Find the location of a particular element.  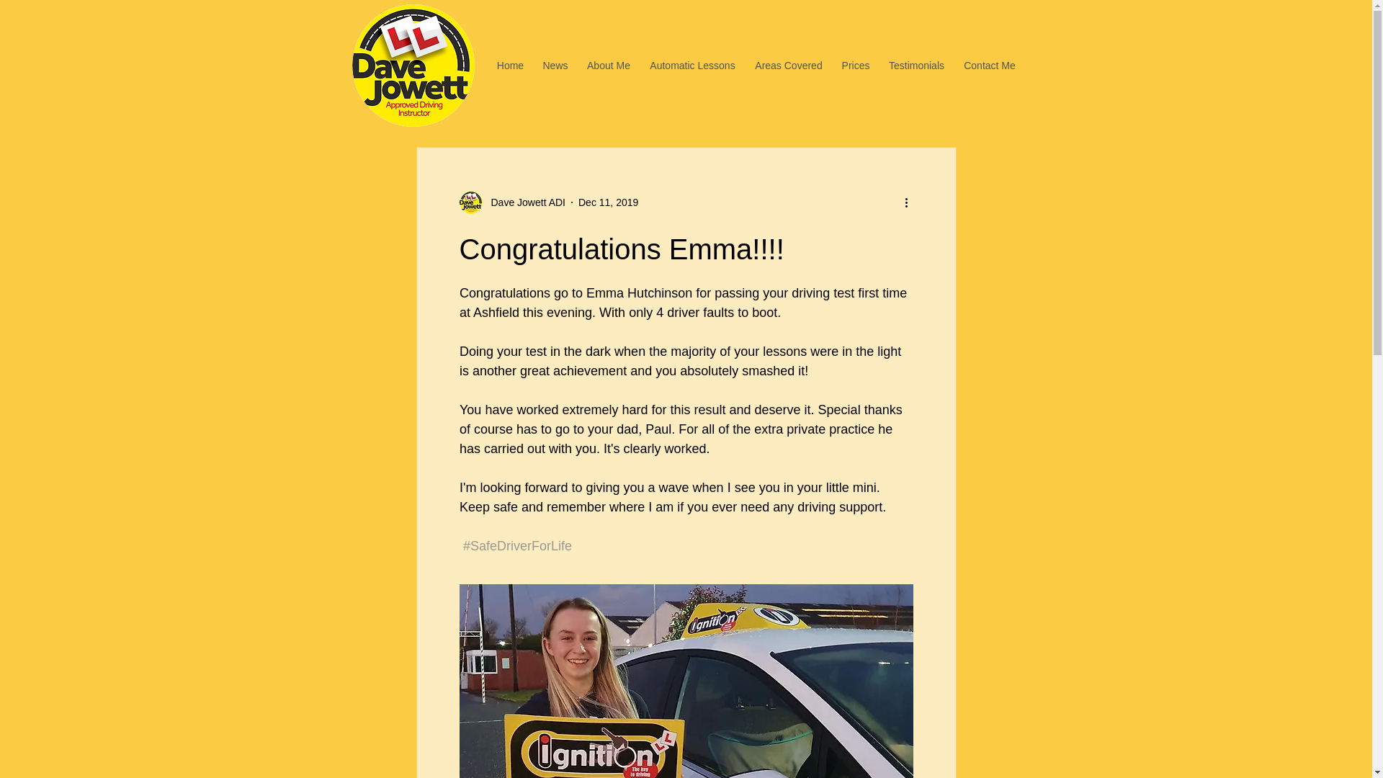

Contact Me is located at coordinates (989, 65).